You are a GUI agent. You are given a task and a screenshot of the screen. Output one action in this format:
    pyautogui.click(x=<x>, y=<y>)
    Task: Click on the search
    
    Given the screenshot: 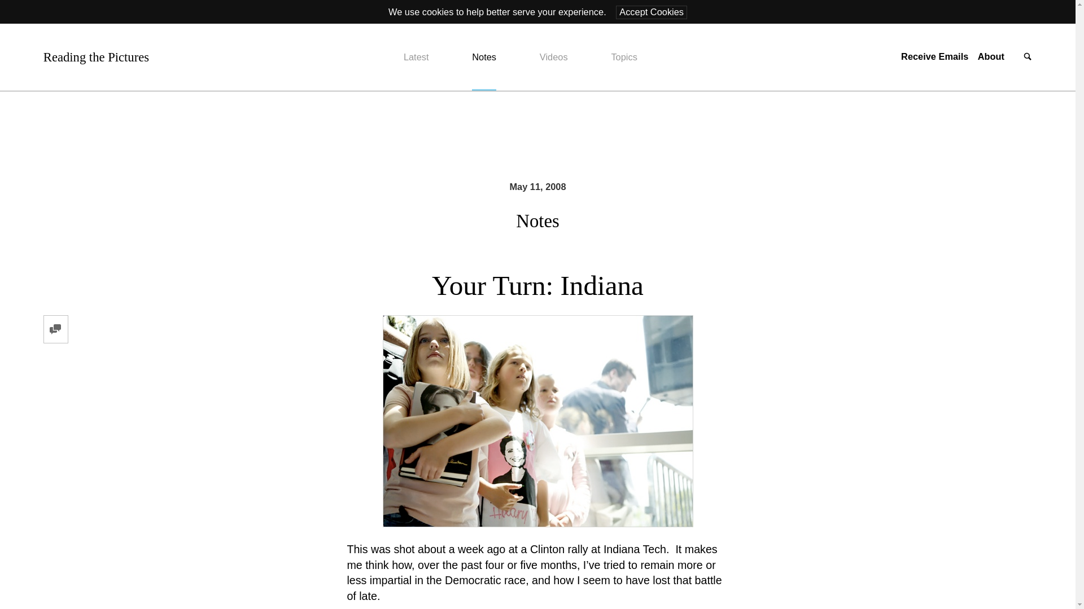 What is the action you would take?
    pyautogui.click(x=1028, y=58)
    